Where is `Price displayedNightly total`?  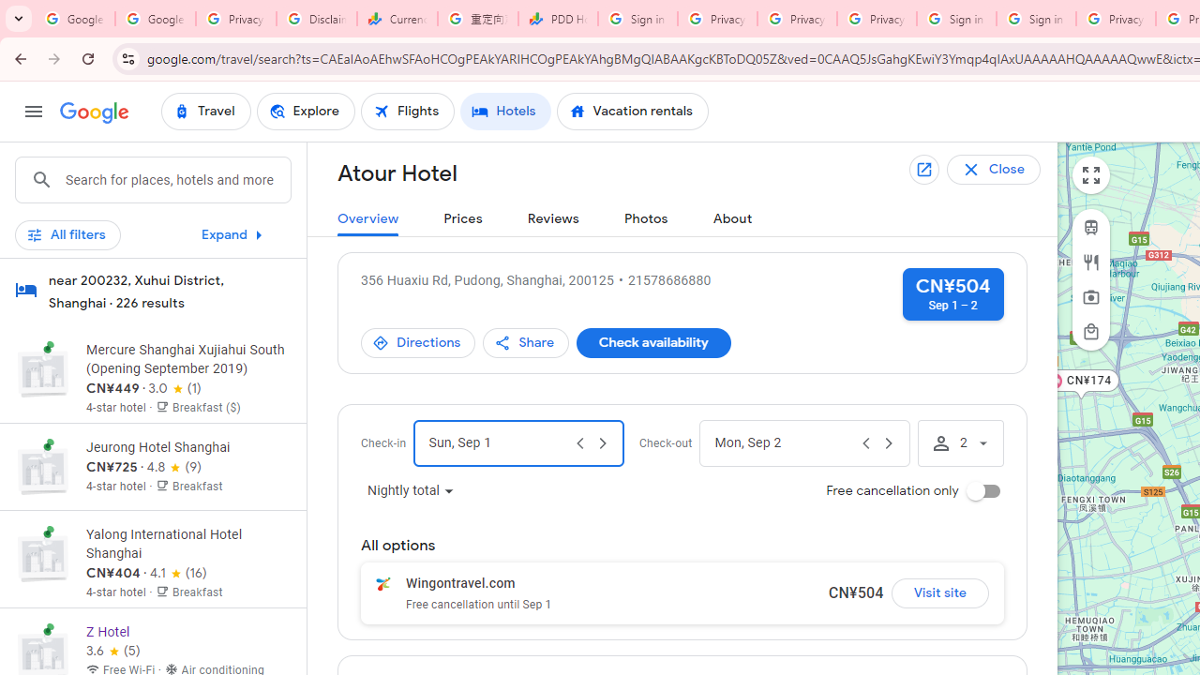
Price displayedNightly total is located at coordinates (411, 491).